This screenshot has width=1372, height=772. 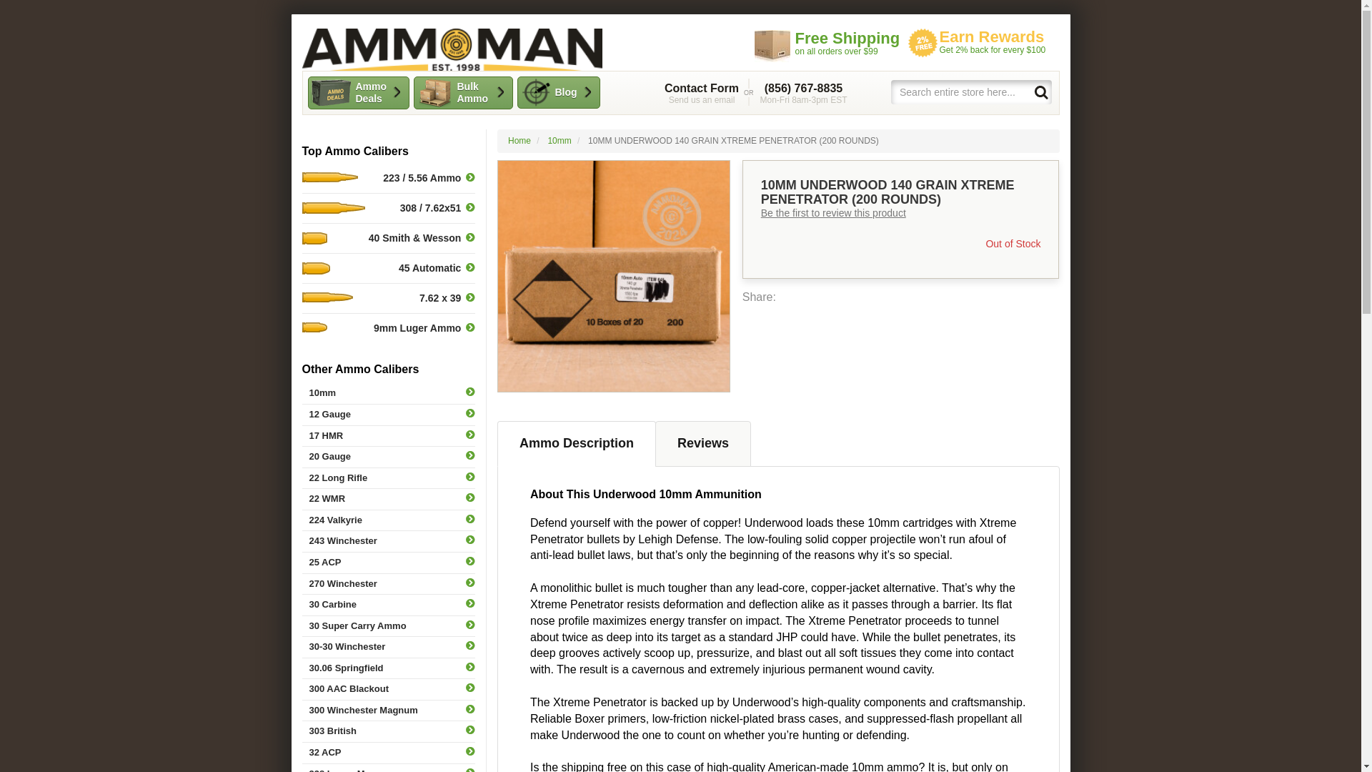 I want to click on Ammo rewards program, so click(x=559, y=92).